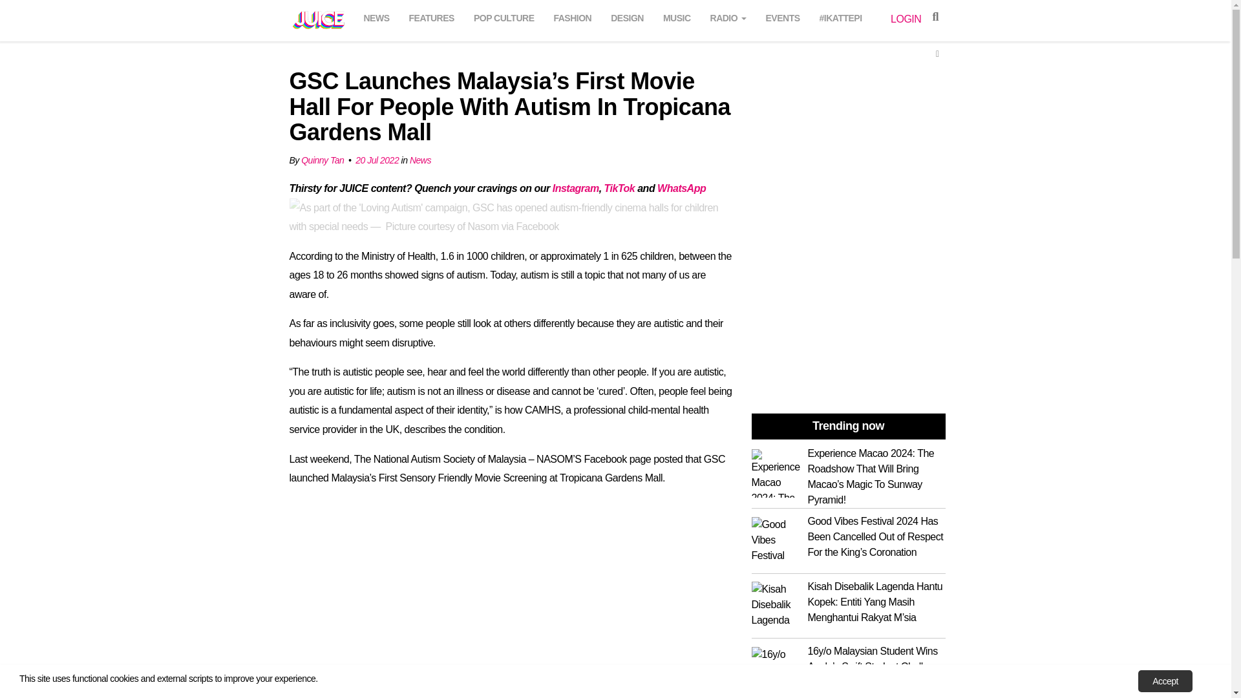 Image resolution: width=1241 pixels, height=698 pixels. What do you see at coordinates (783, 16) in the screenshot?
I see `EVENTS` at bounding box center [783, 16].